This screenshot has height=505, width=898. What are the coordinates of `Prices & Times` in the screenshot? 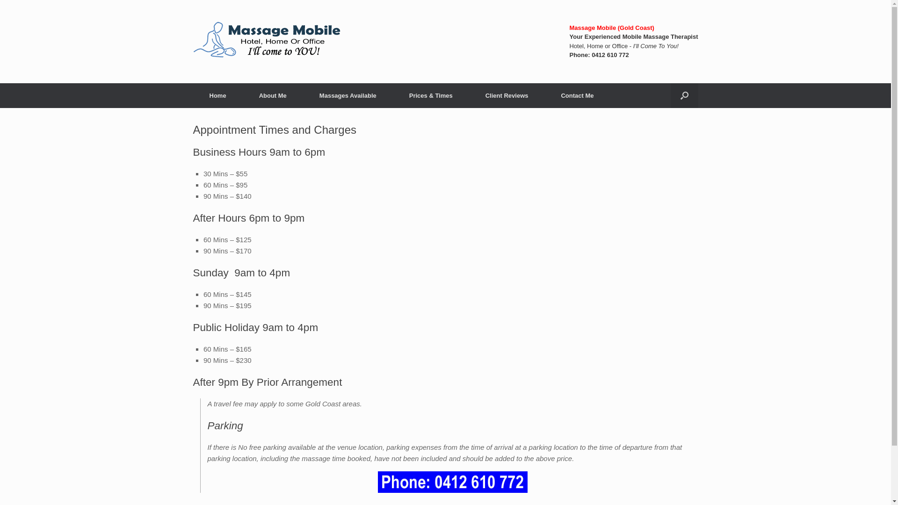 It's located at (431, 95).